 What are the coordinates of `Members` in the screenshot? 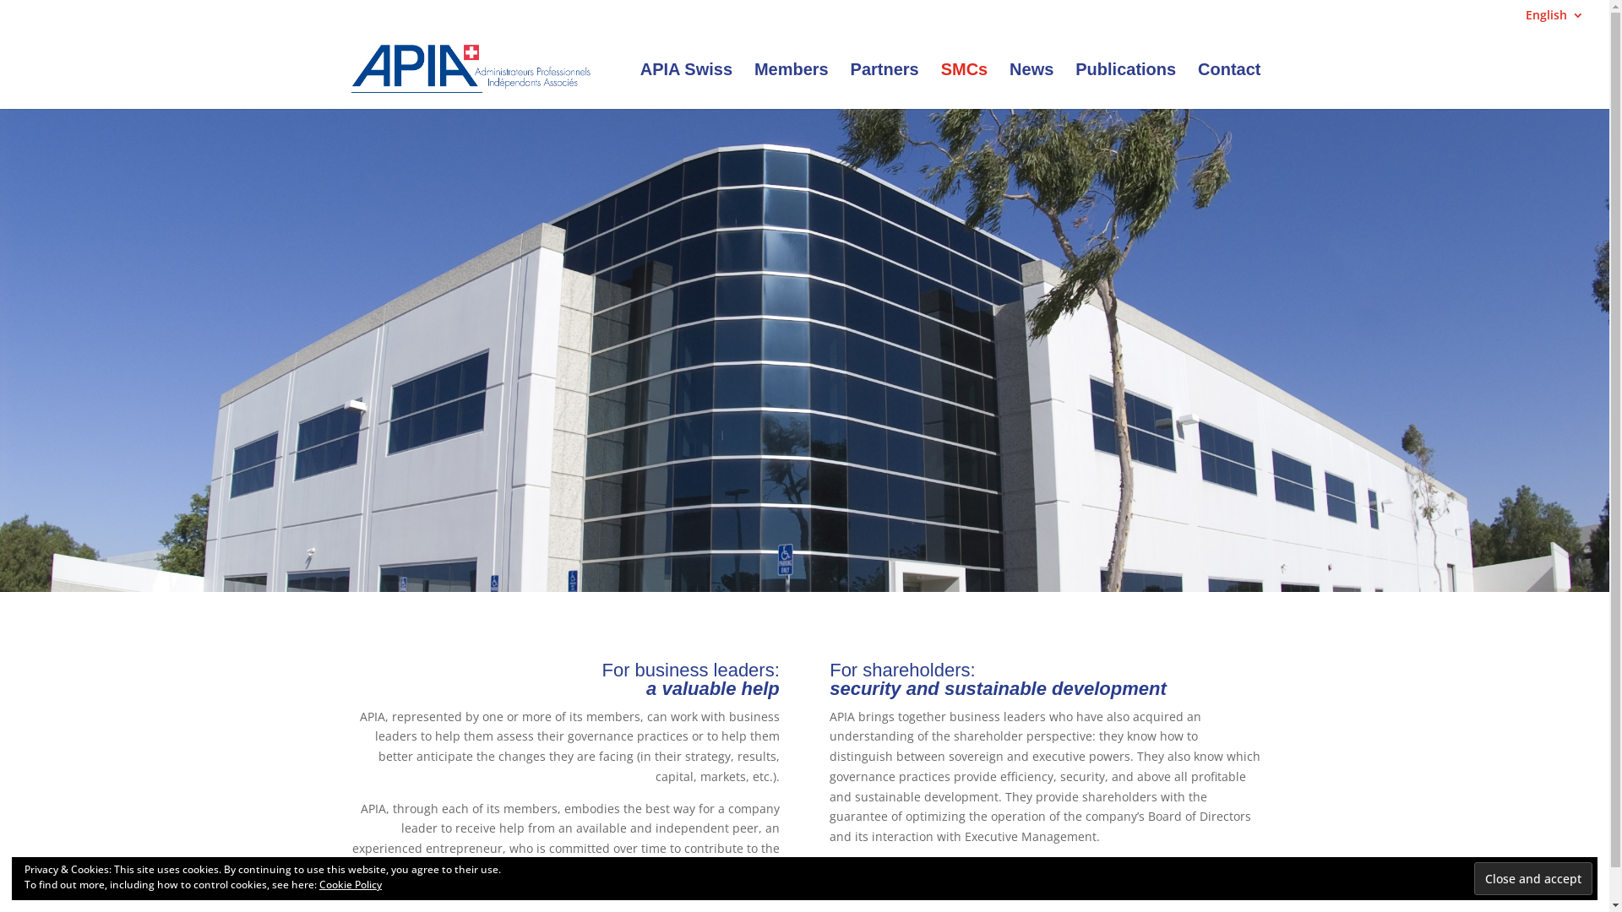 It's located at (792, 86).